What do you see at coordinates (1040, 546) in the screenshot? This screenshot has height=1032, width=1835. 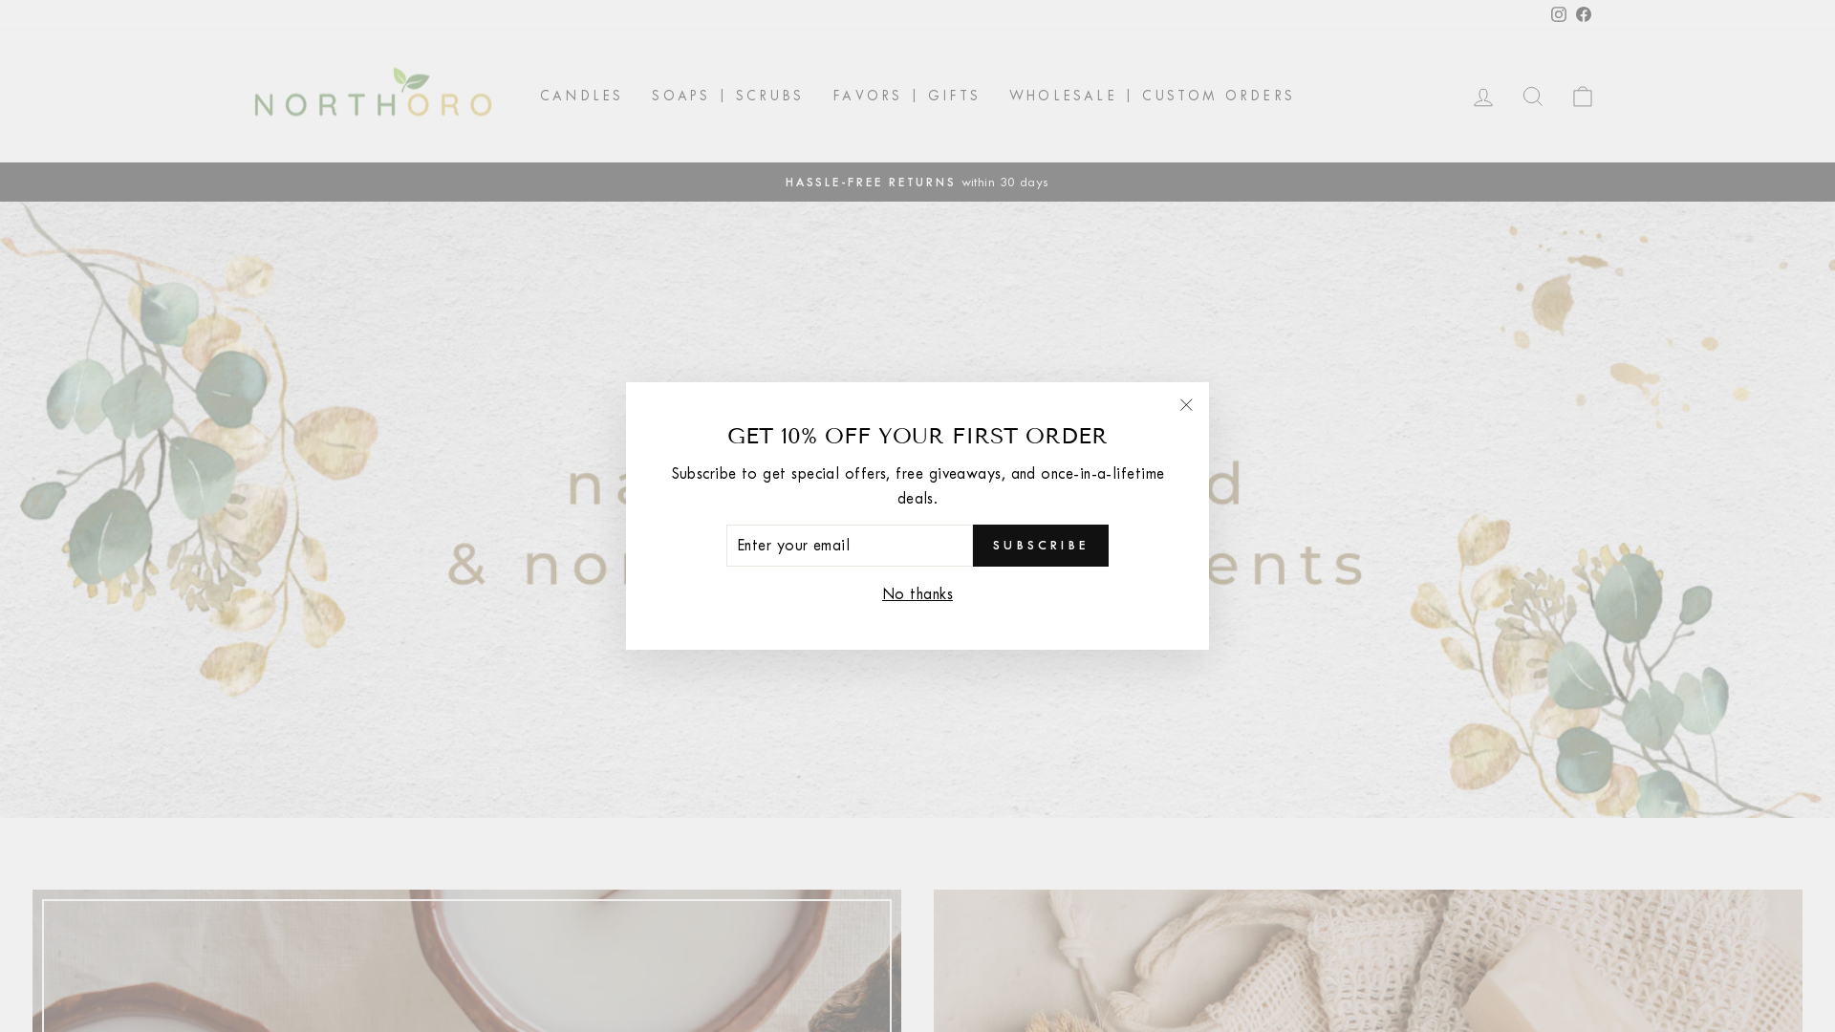 I see `SUBSCRIBE` at bounding box center [1040, 546].